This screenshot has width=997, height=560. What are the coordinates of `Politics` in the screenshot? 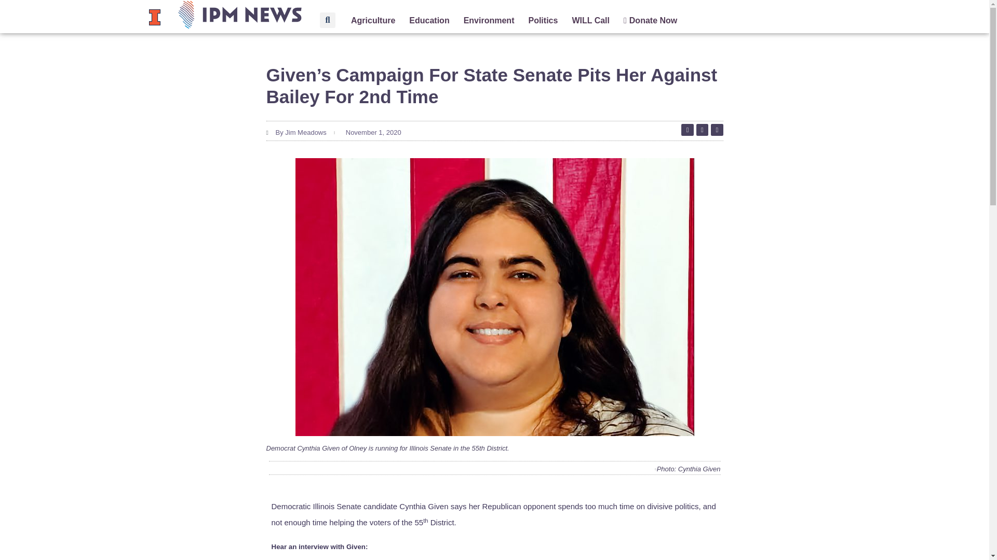 It's located at (543, 21).